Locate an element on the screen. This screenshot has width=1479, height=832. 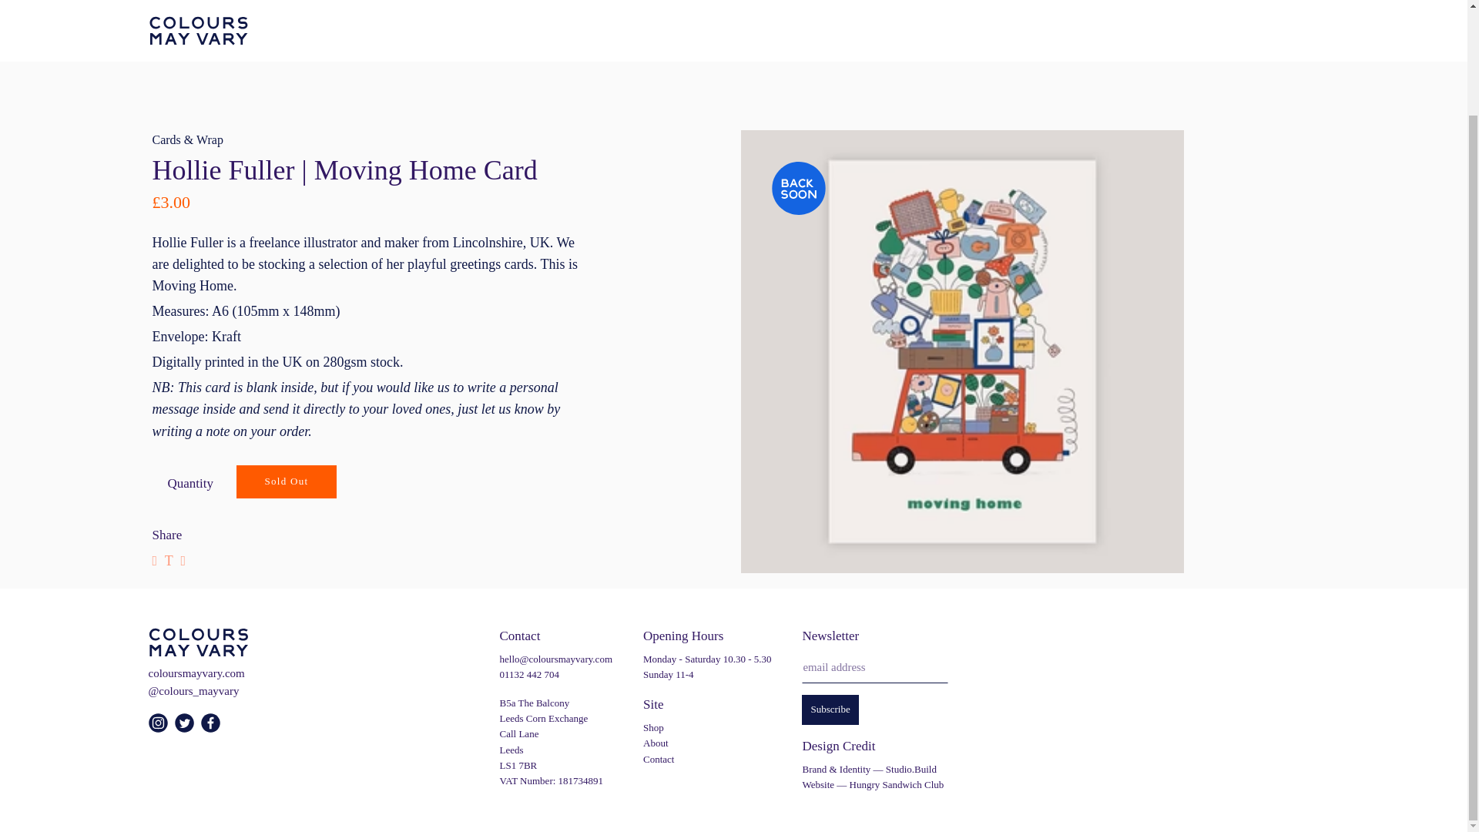
Music is located at coordinates (944, 11).